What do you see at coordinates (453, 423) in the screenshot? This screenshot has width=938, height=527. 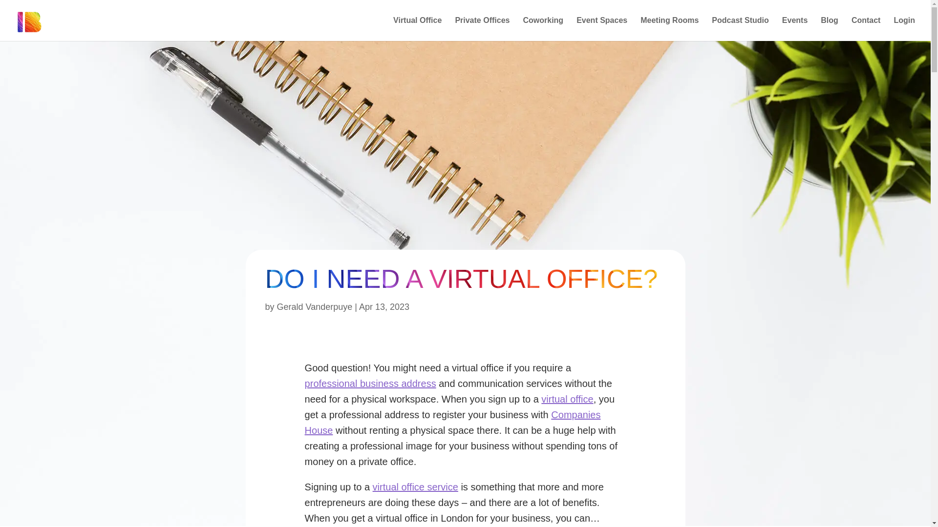 I see `Companies House` at bounding box center [453, 423].